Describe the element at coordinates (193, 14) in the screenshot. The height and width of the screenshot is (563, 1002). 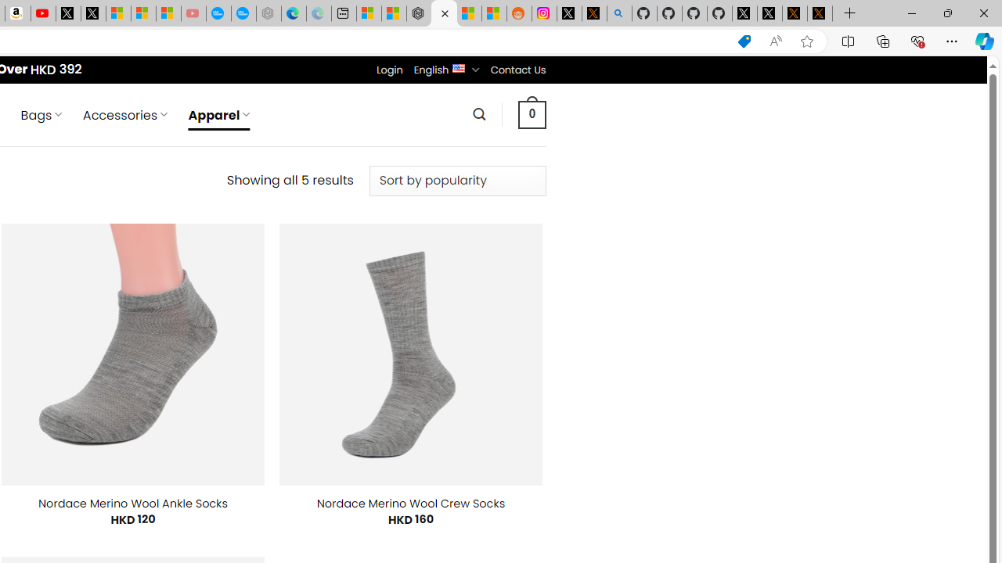
I see `Gloom - YouTube - Sleeping` at that location.